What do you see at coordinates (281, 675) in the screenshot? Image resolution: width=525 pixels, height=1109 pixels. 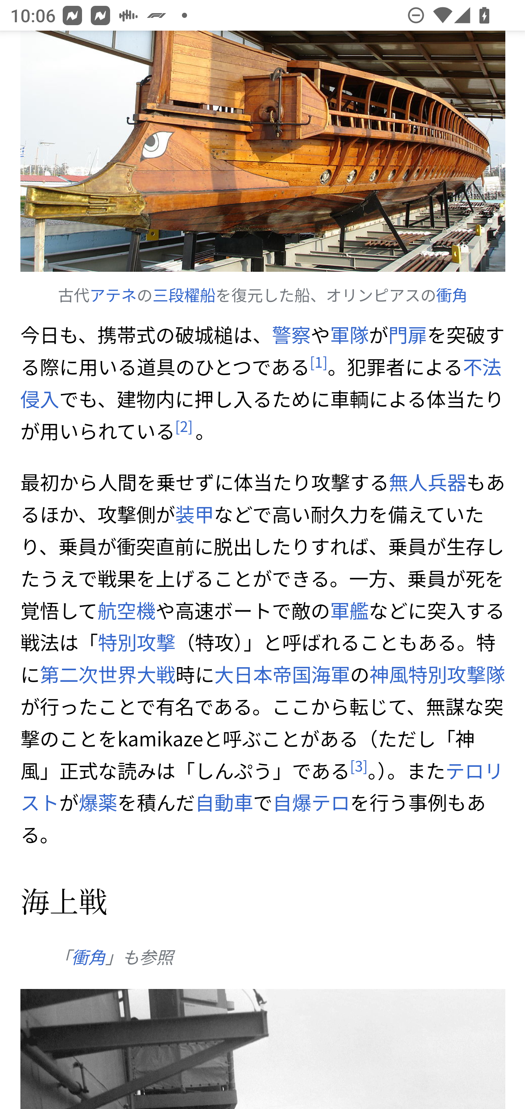 I see `大日本帝国海軍` at bounding box center [281, 675].